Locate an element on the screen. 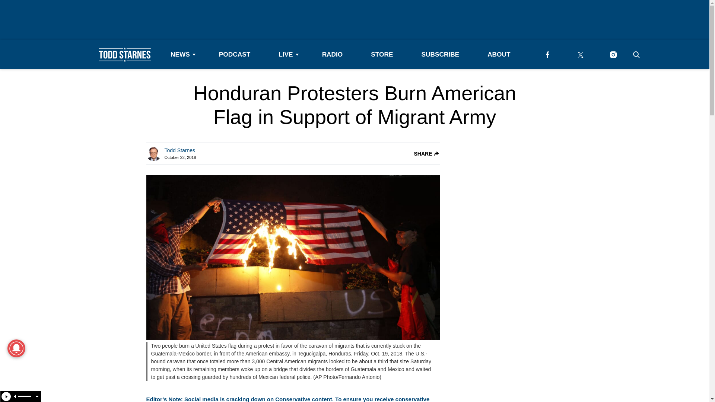 Image resolution: width=715 pixels, height=402 pixels. STORE is located at coordinates (382, 54).